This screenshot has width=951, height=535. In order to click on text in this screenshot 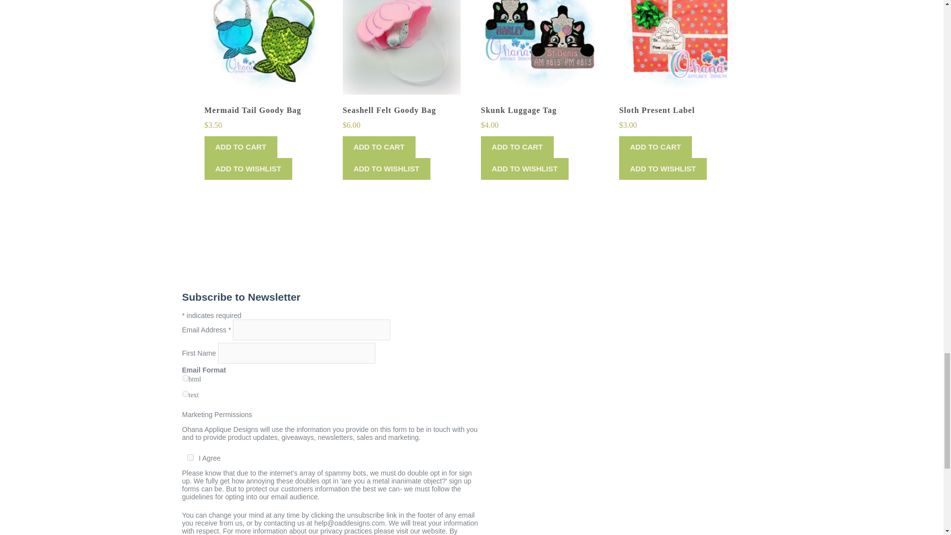, I will do `click(185, 394)`.